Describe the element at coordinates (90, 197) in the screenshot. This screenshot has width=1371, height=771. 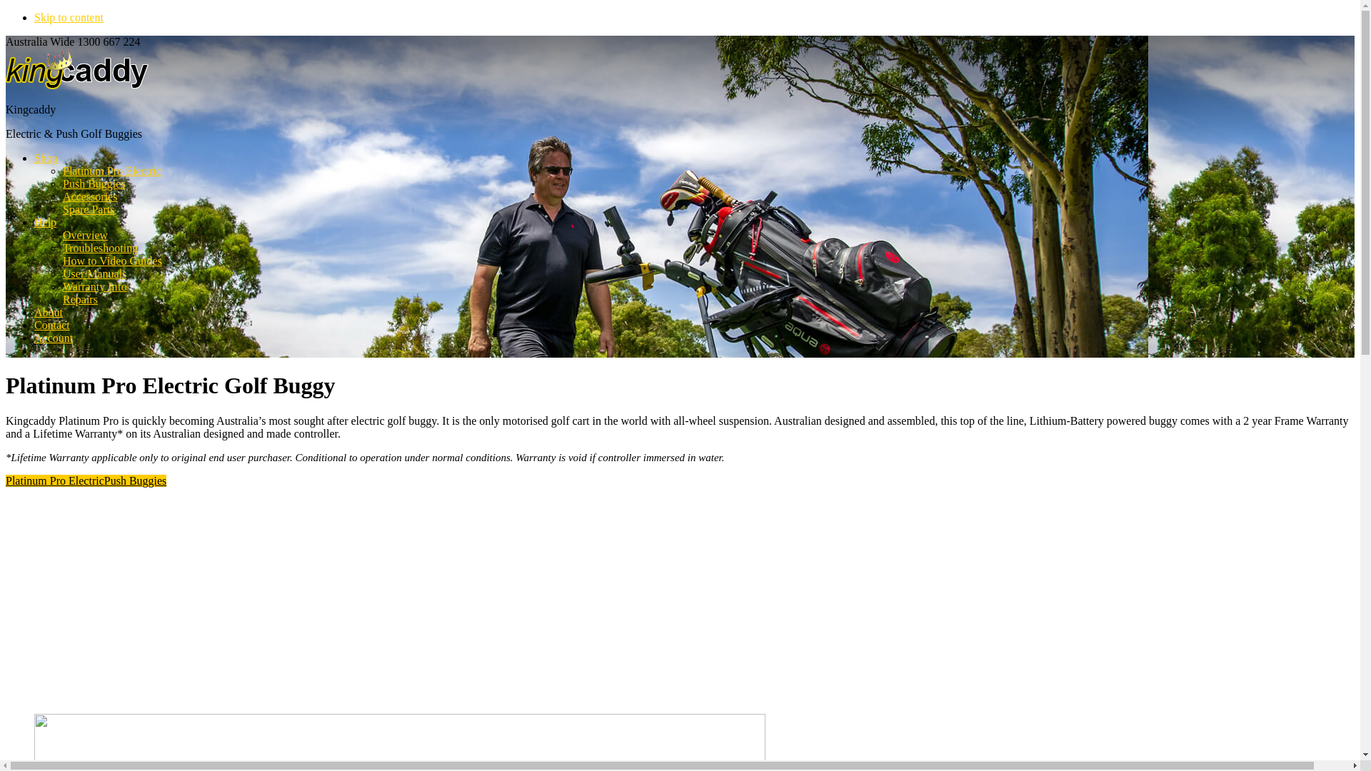
I see `Accessories` at that location.